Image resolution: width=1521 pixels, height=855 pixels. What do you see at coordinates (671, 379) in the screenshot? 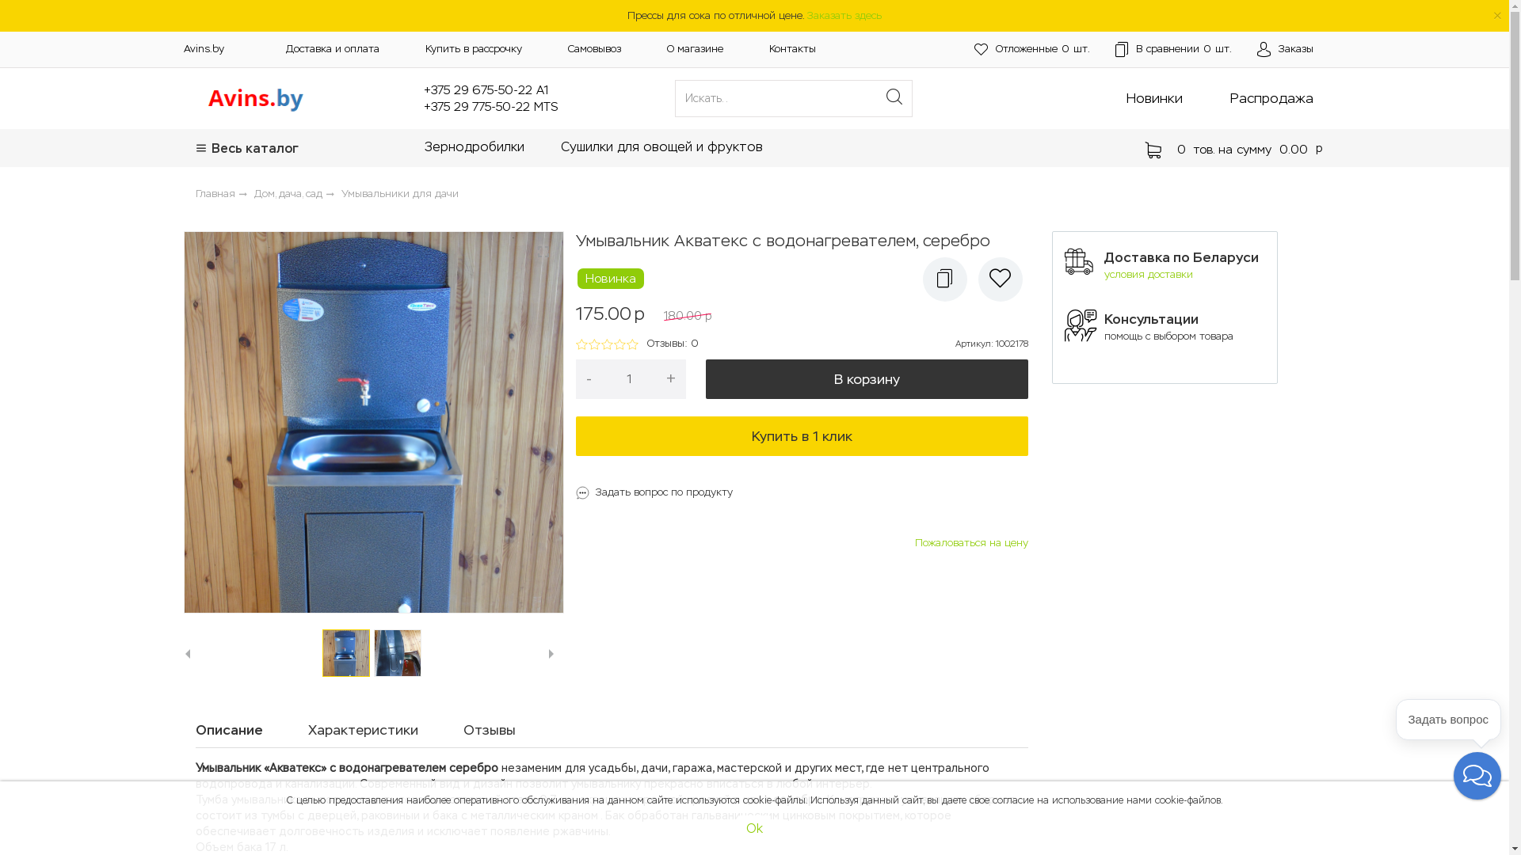
I see `+` at bounding box center [671, 379].